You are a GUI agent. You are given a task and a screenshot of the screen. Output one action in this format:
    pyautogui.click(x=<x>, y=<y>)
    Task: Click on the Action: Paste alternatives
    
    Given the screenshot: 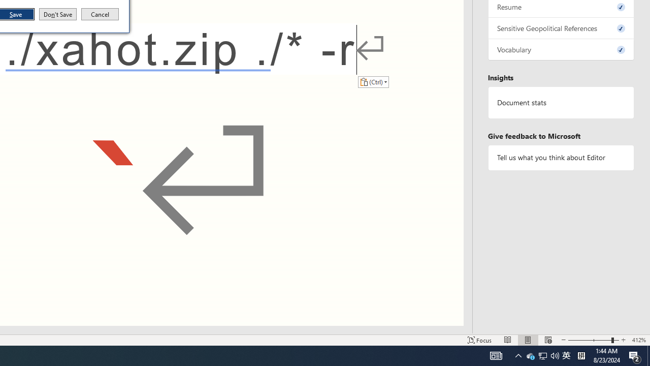 What is the action you would take?
    pyautogui.click(x=373, y=81)
    